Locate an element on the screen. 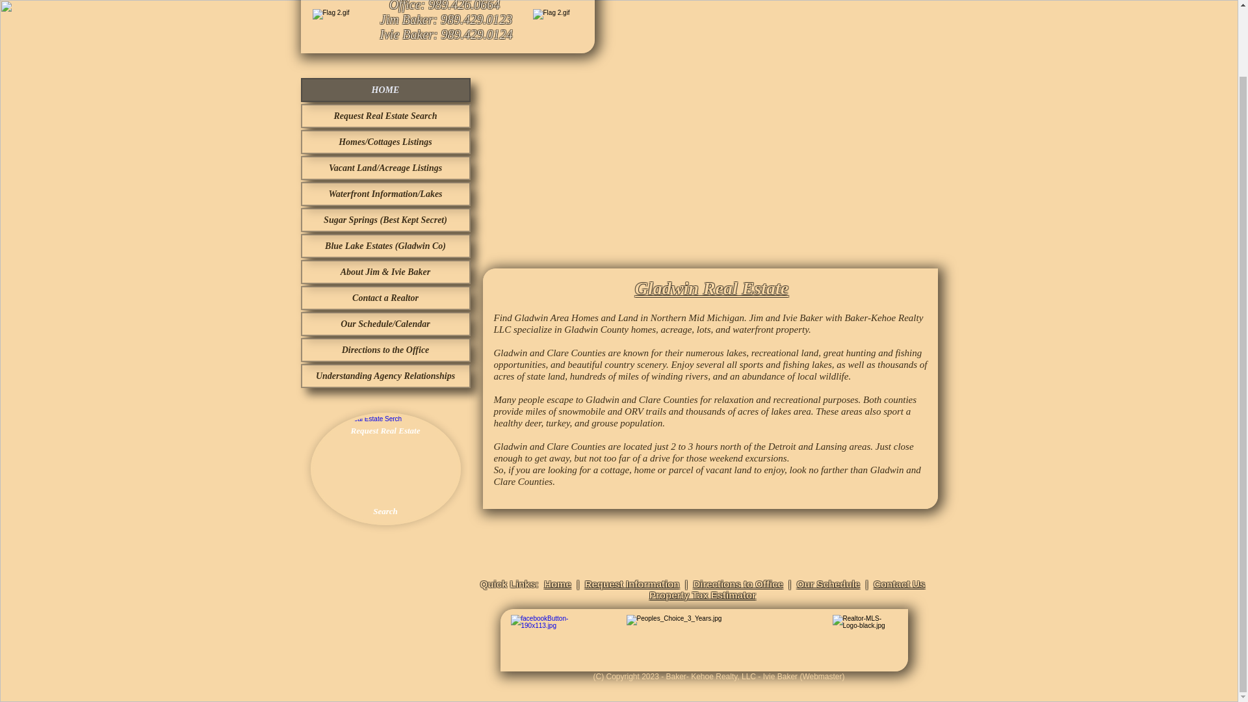  Directions to Office is located at coordinates (737, 584).